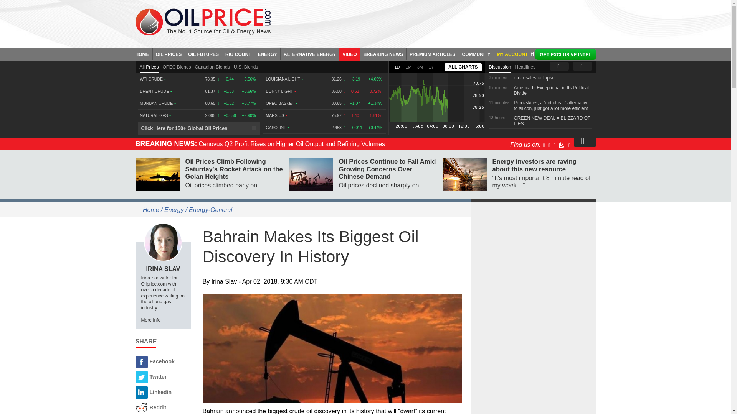 Image resolution: width=737 pixels, height=414 pixels. Describe the element at coordinates (310, 54) in the screenshot. I see `ALTERNATIVE ENERGY` at that location.